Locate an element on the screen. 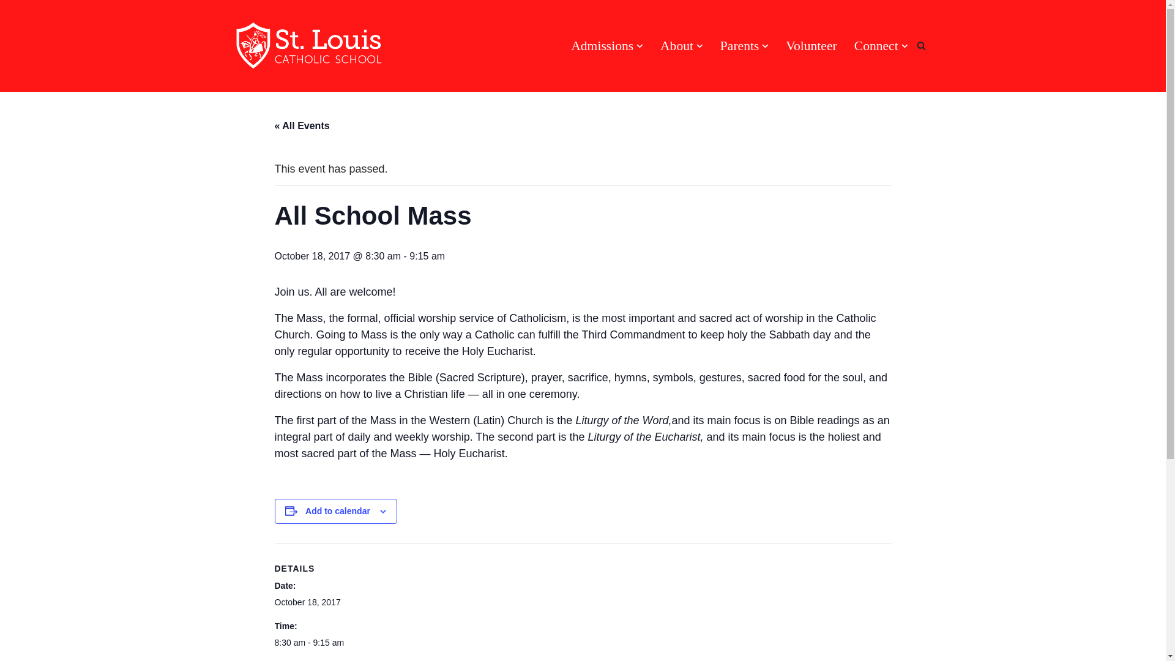  Connect is located at coordinates (876, 45).